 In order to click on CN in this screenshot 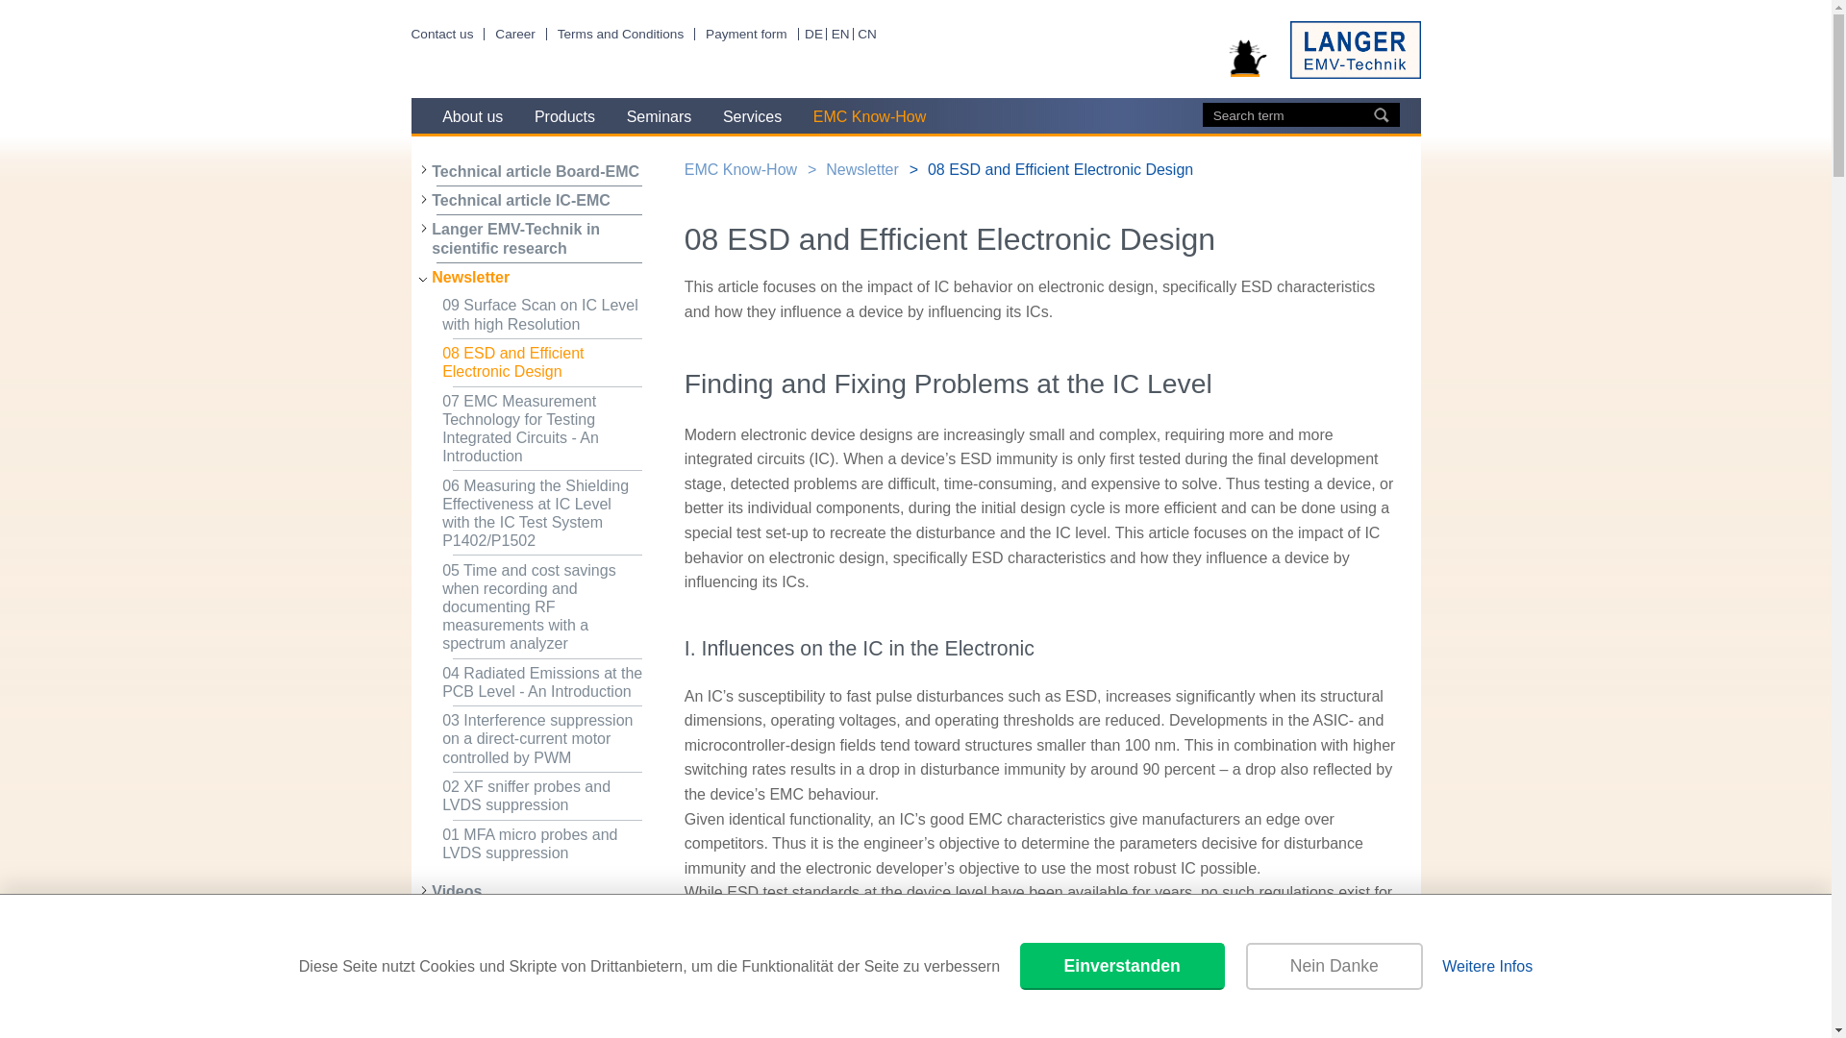, I will do `click(867, 35)`.